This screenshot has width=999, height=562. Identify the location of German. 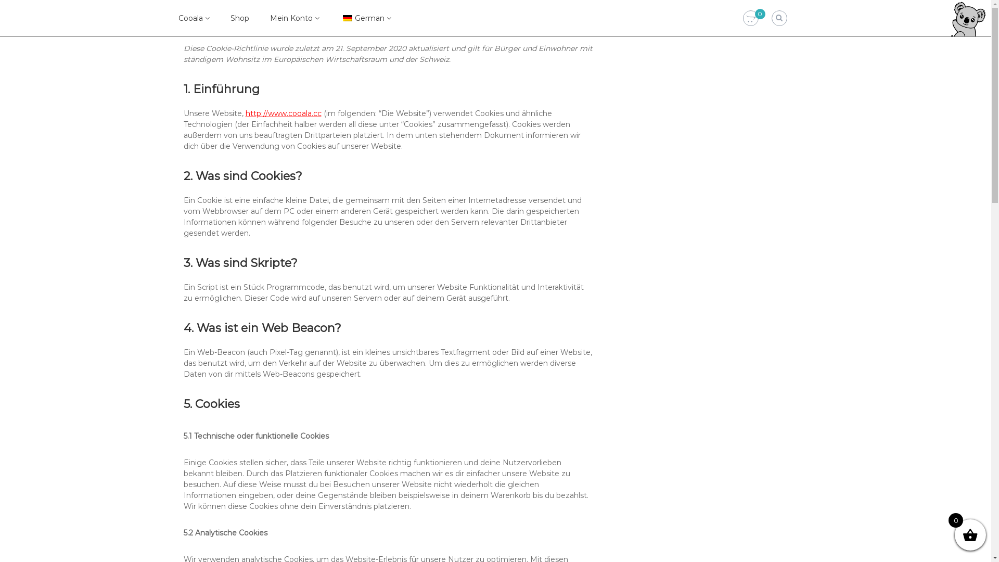
(362, 18).